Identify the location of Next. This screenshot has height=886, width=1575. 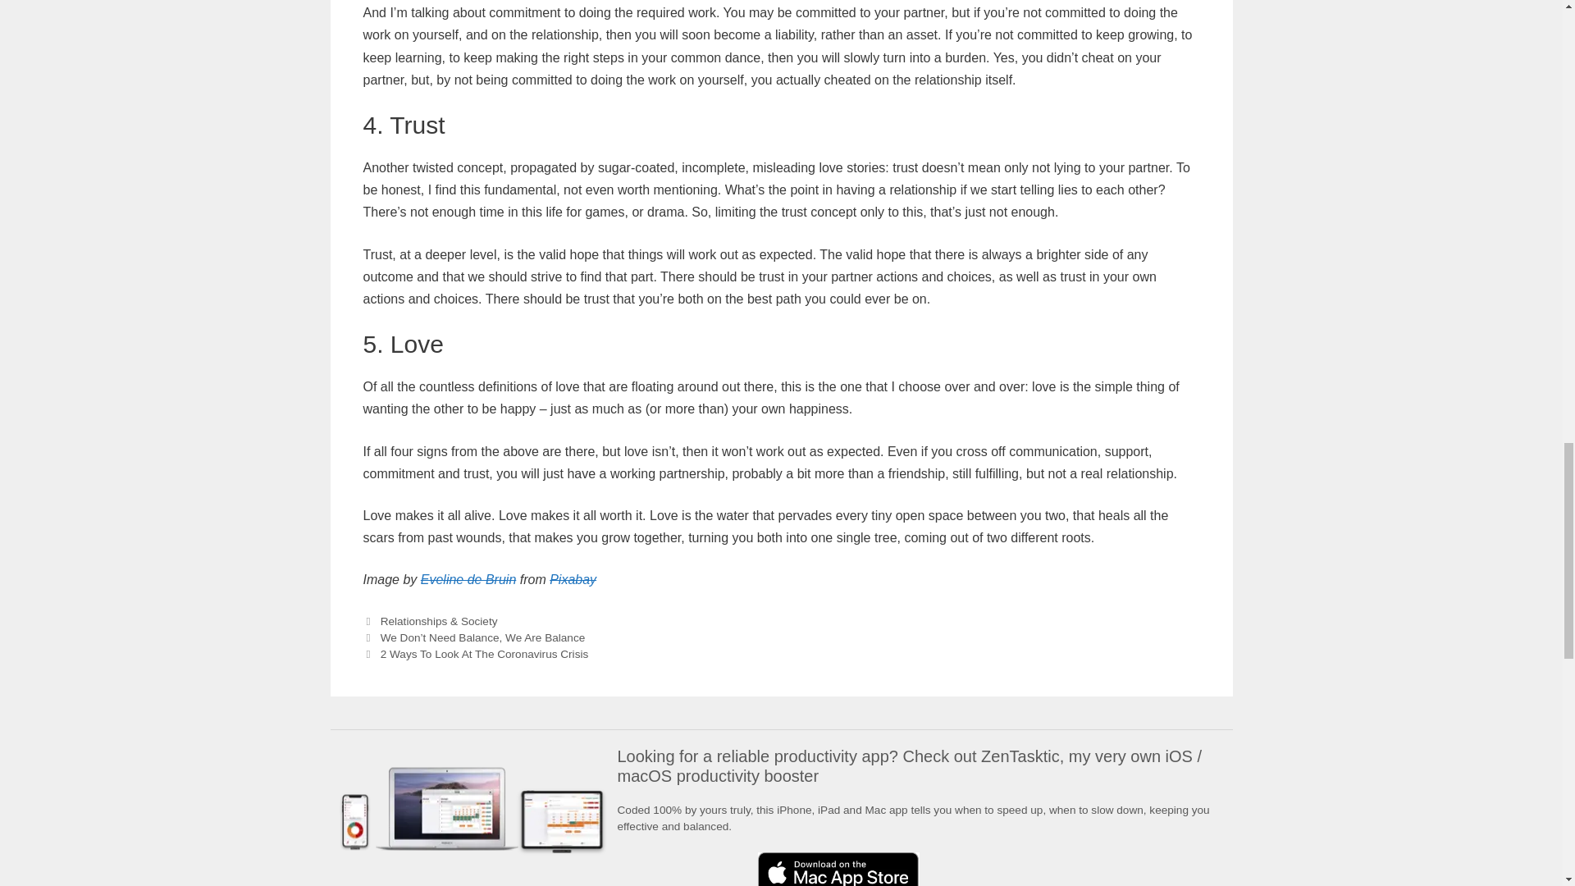
(474, 653).